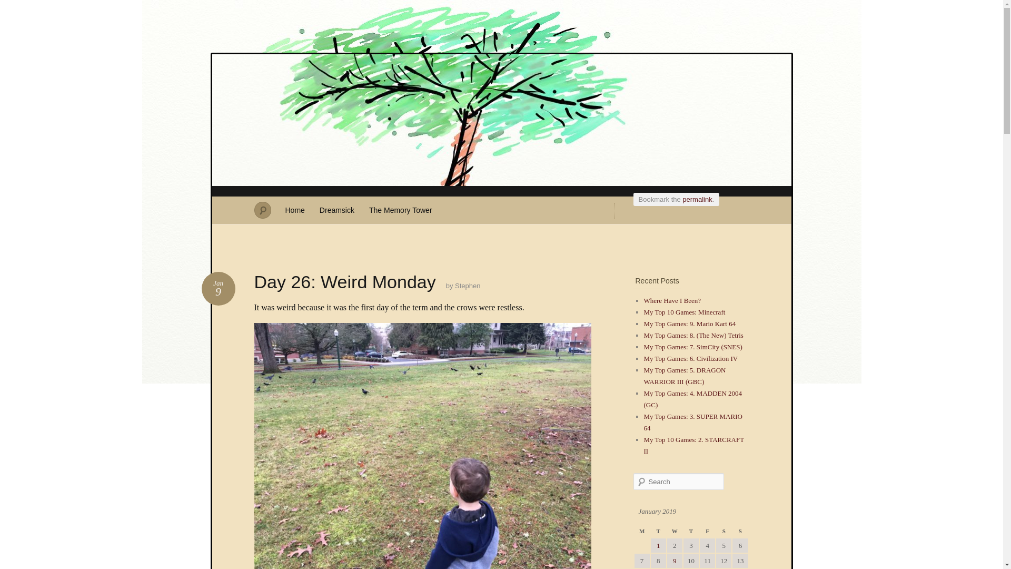 This screenshot has height=569, width=1011. What do you see at coordinates (675, 531) in the screenshot?
I see `Wednesday` at bounding box center [675, 531].